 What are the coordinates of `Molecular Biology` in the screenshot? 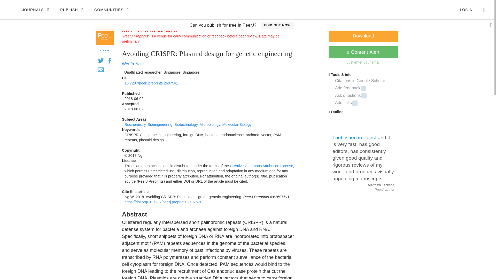 It's located at (237, 125).